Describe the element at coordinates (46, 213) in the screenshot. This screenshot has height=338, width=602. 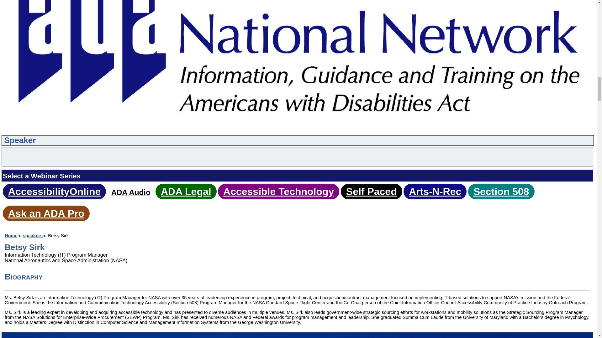
I see `Ask an ADA Pro` at that location.